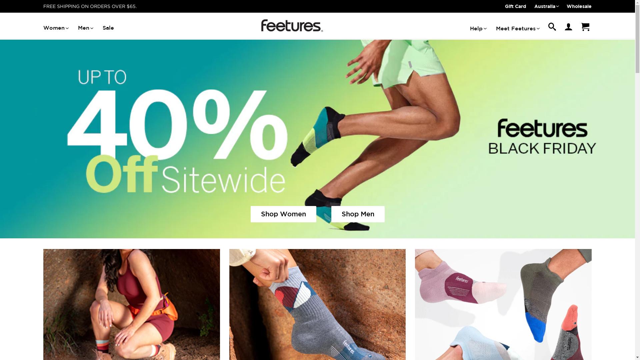  What do you see at coordinates (552, 29) in the screenshot?
I see `Search` at bounding box center [552, 29].